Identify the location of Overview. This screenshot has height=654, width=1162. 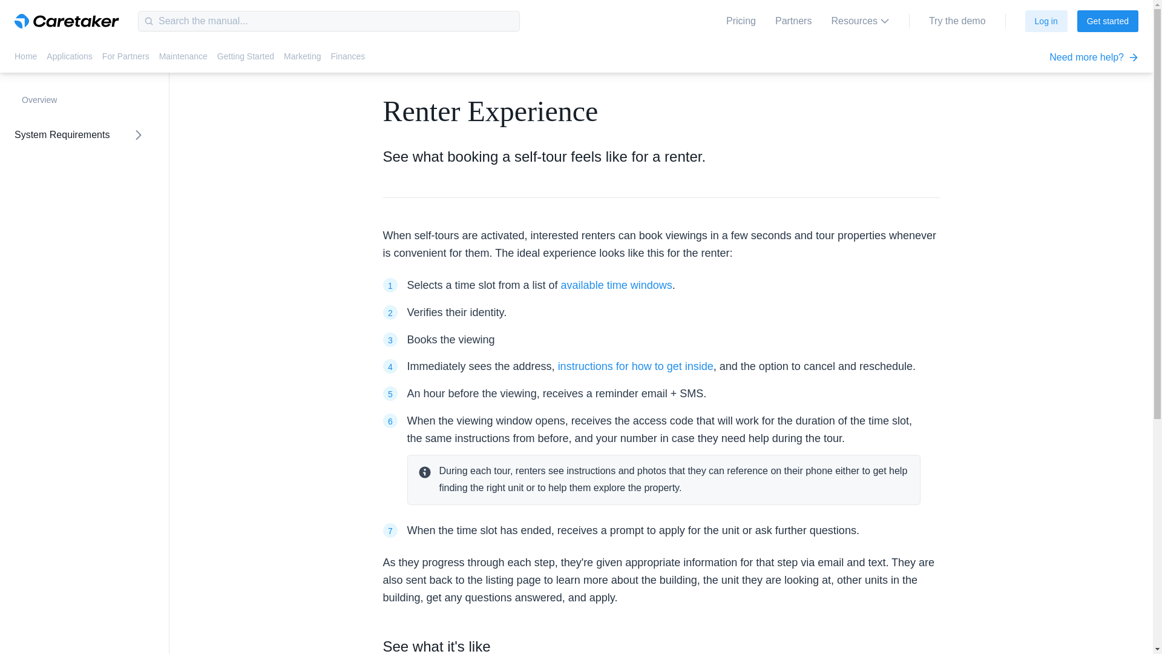
(79, 99).